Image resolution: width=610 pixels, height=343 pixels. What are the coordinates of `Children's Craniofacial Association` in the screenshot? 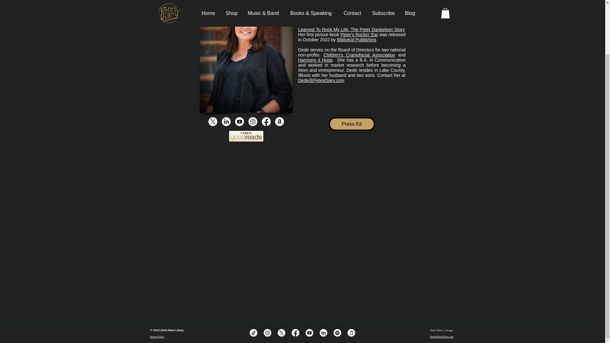 It's located at (359, 55).